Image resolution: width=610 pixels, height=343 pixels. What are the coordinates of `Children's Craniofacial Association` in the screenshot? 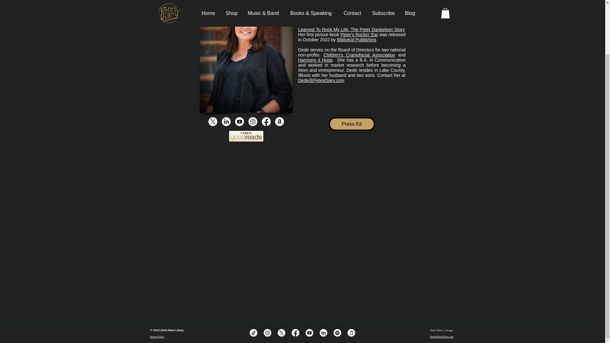 It's located at (359, 55).